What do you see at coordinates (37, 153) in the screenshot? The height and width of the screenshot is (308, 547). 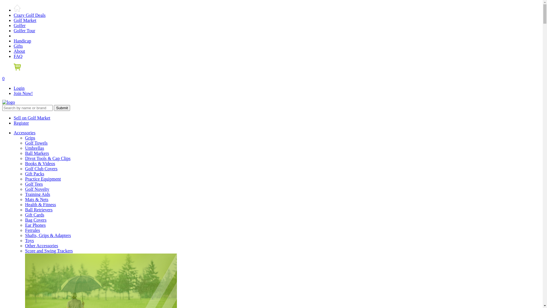 I see `Ball Markers` at bounding box center [37, 153].